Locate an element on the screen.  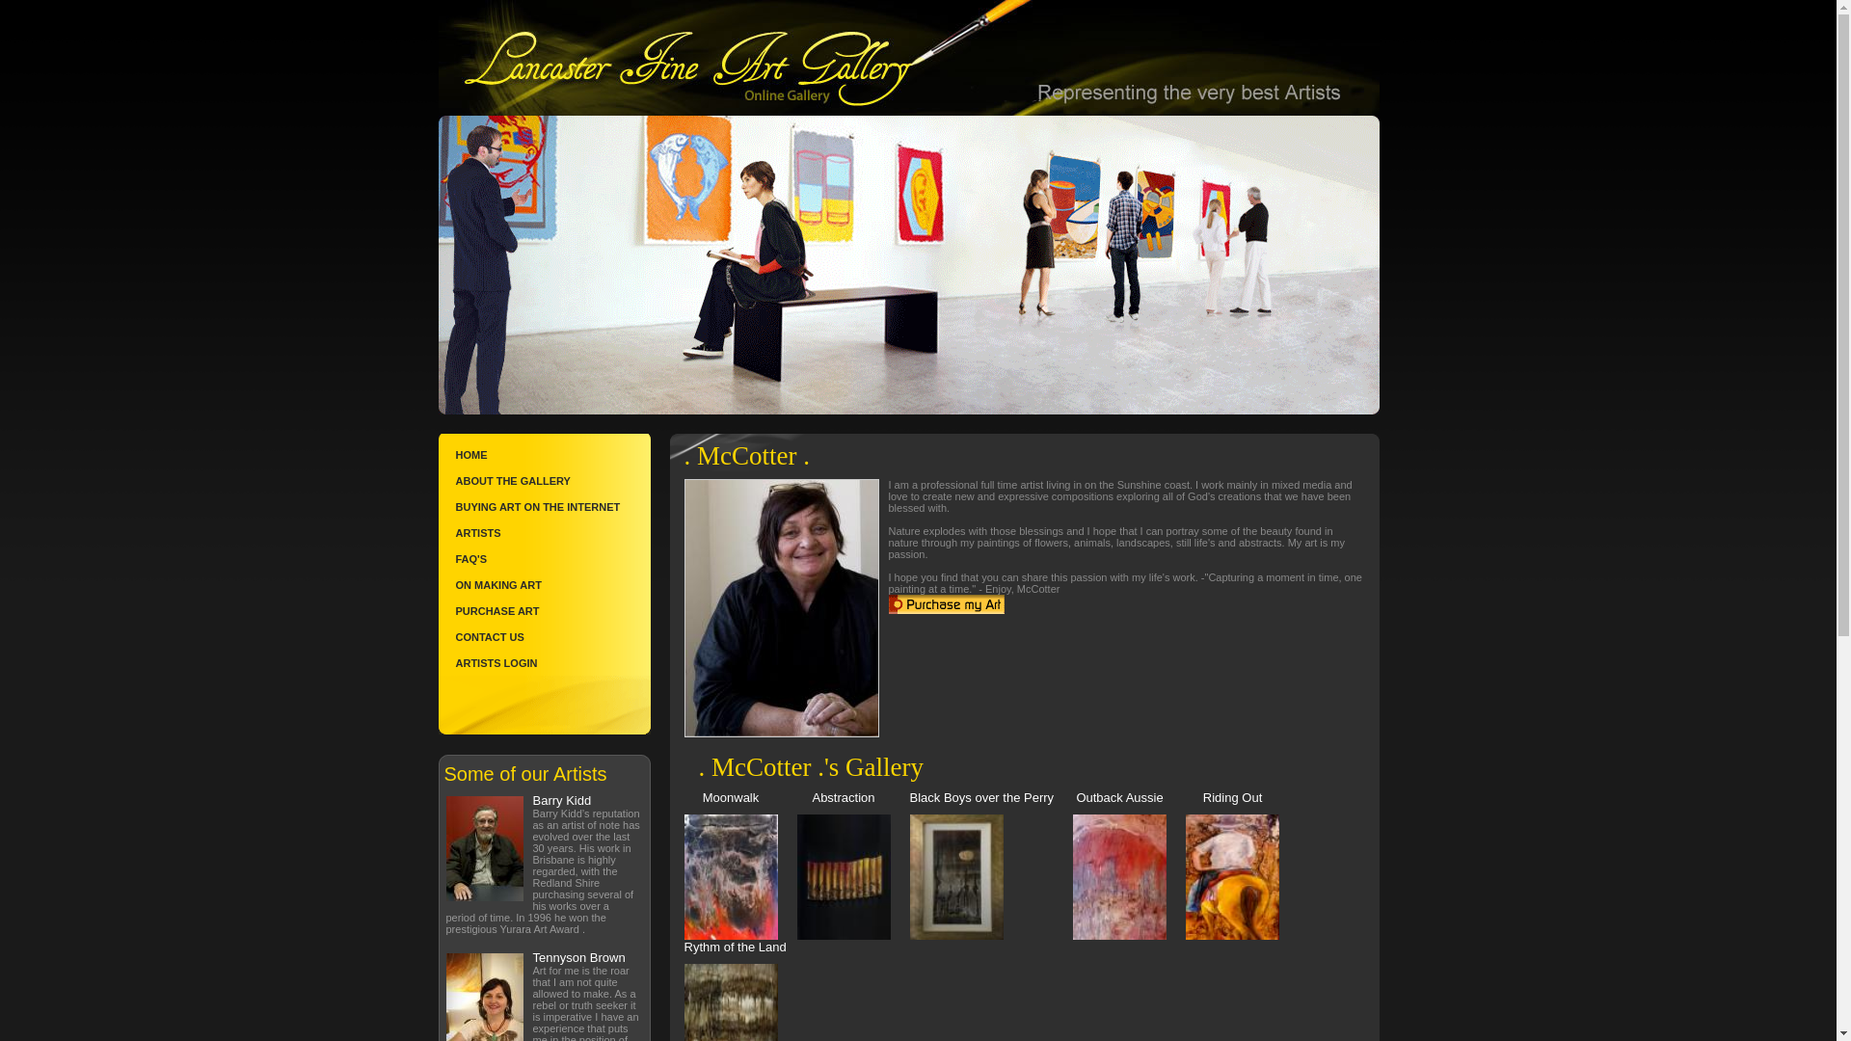
Abstraction is located at coordinates (852, 866).